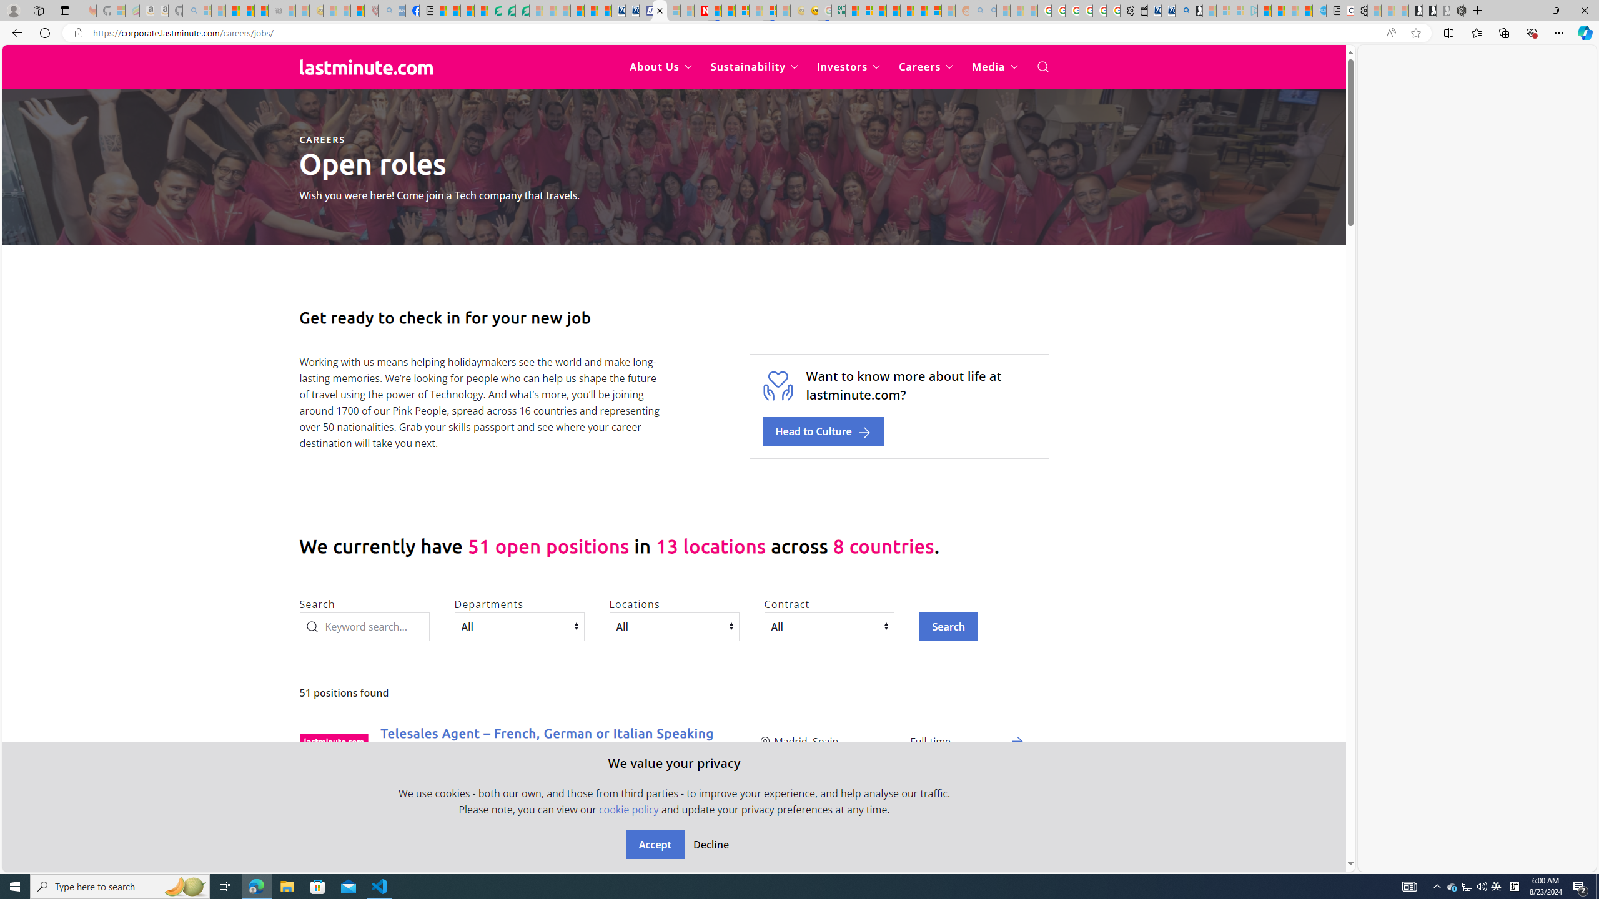 The image size is (1599, 899). What do you see at coordinates (1532, 32) in the screenshot?
I see `Browser essentials` at bounding box center [1532, 32].